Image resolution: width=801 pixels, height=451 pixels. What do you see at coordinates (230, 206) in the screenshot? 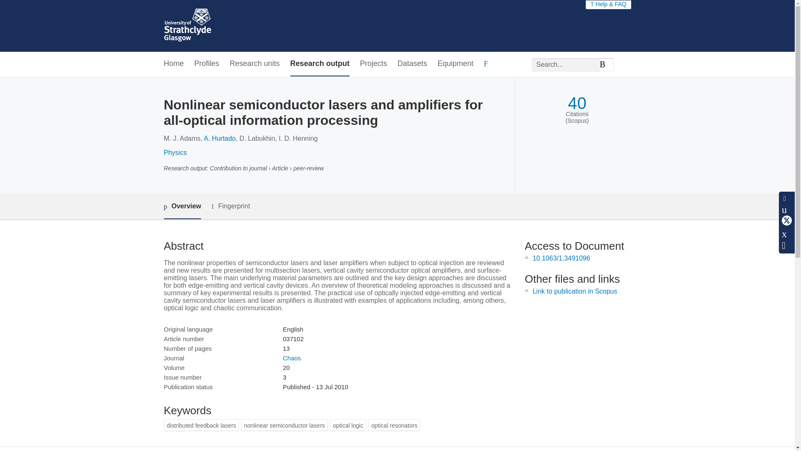
I see `Fingerprint` at bounding box center [230, 206].